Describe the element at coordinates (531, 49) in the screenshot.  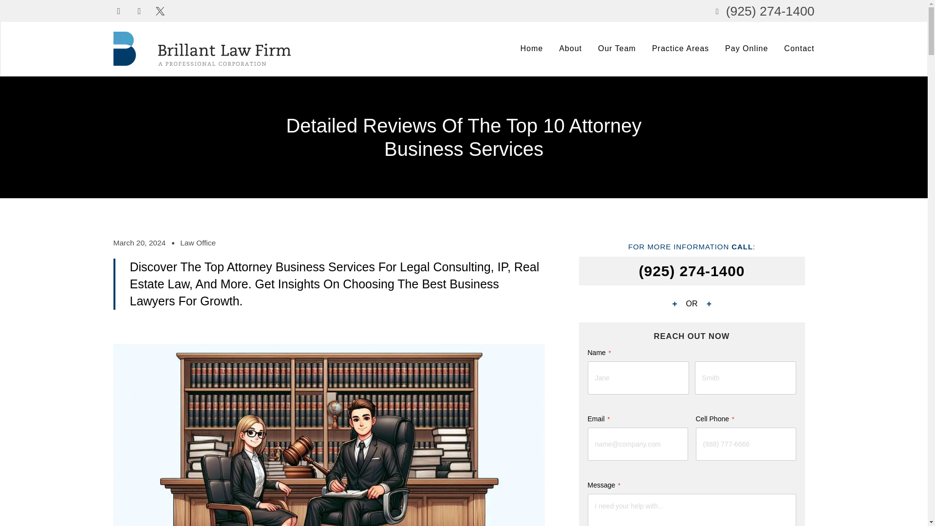
I see `Home` at that location.